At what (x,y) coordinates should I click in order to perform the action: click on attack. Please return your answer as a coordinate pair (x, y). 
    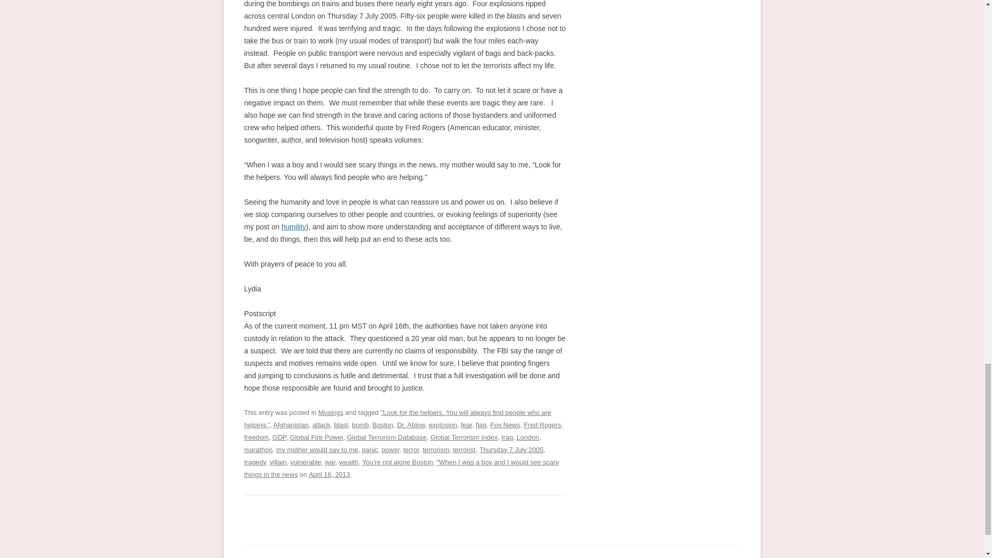
    Looking at the image, I should click on (321, 425).